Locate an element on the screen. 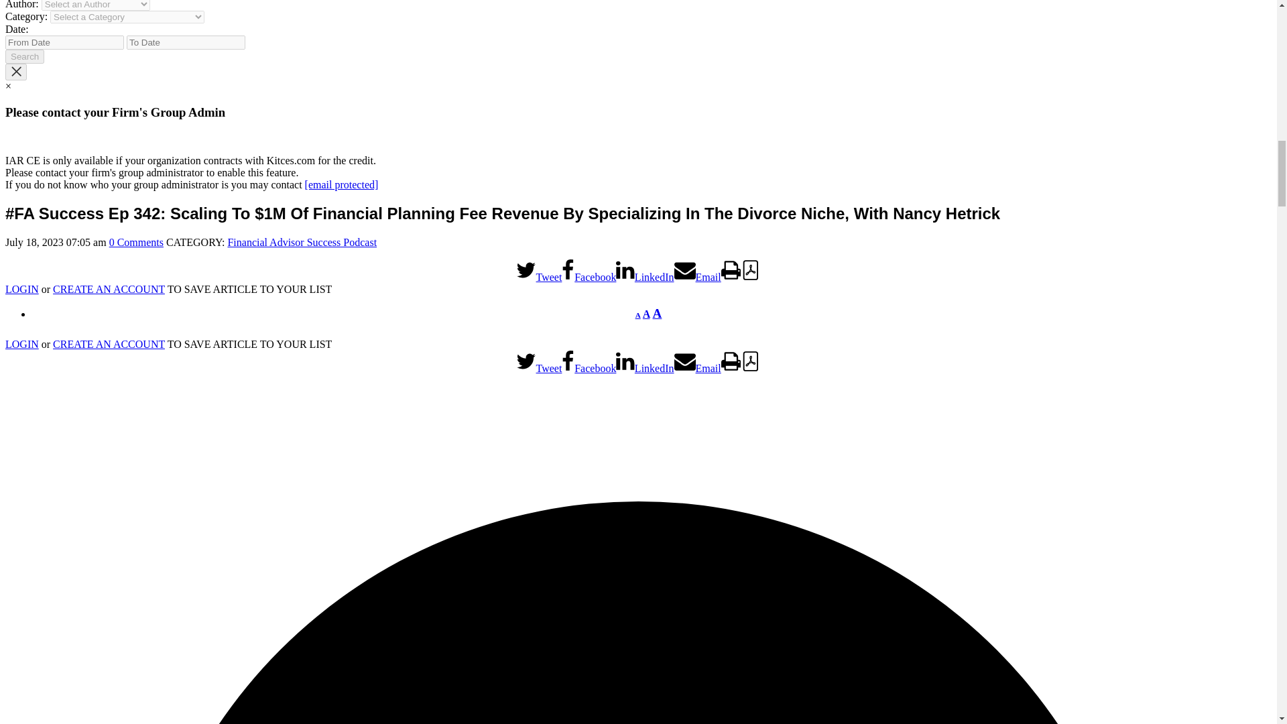  Share on Facebook is located at coordinates (589, 271).